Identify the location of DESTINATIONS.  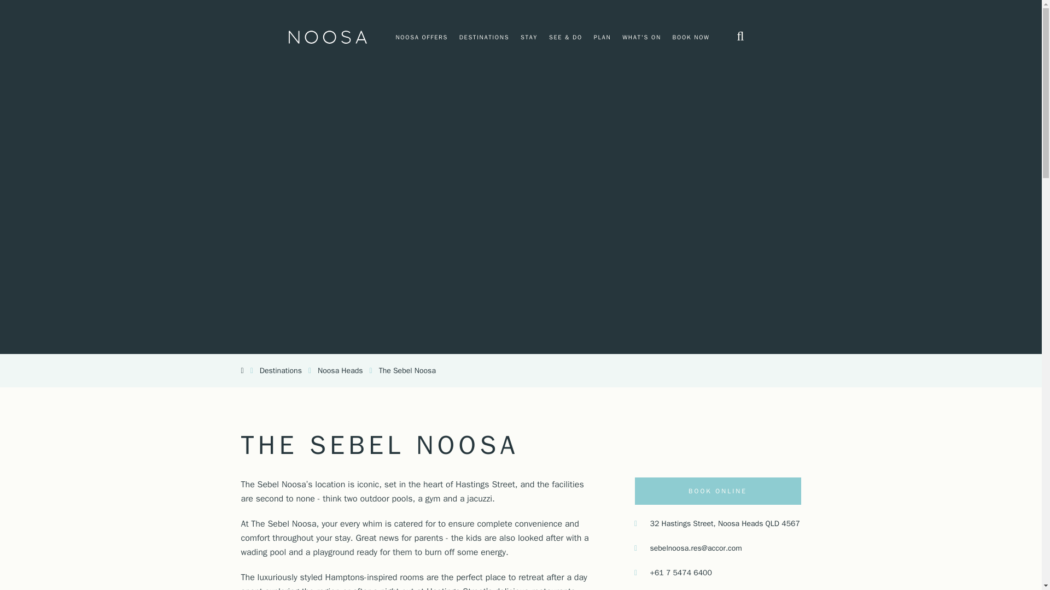
(485, 37).